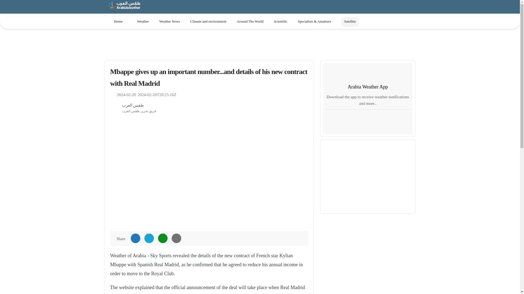 Image resolution: width=524 pixels, height=294 pixels. Describe the element at coordinates (252, 22) in the screenshot. I see `Around The World` at that location.